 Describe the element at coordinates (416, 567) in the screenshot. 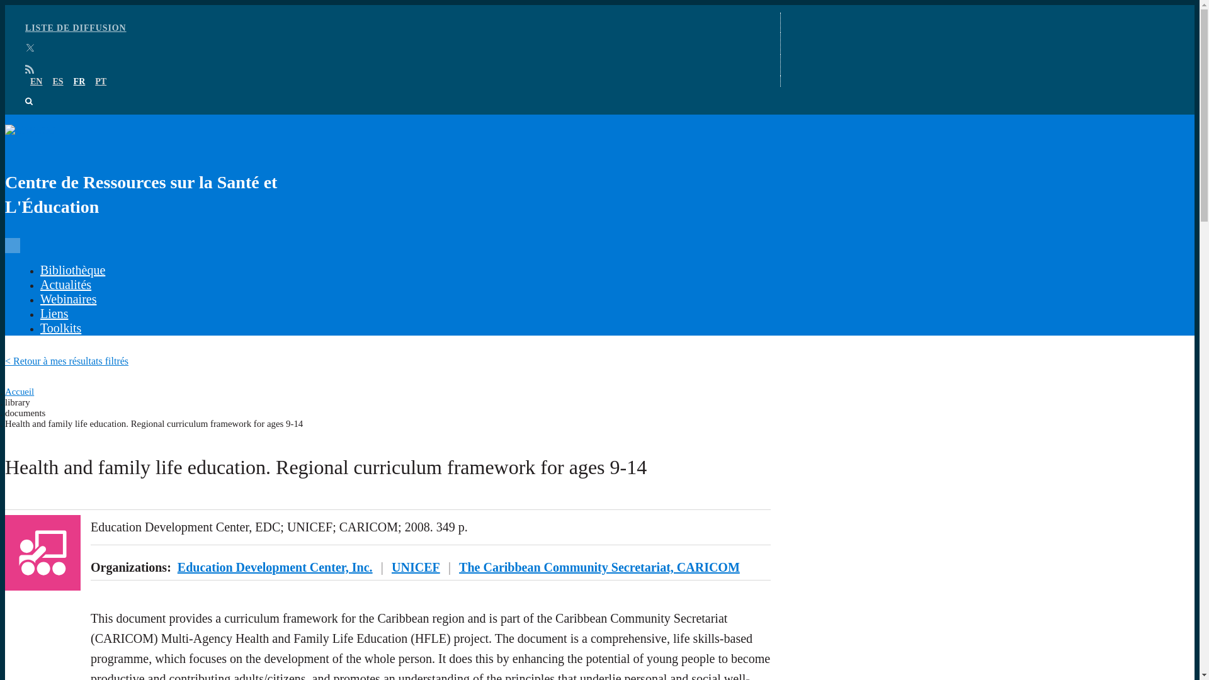

I see `UNICEF` at that location.